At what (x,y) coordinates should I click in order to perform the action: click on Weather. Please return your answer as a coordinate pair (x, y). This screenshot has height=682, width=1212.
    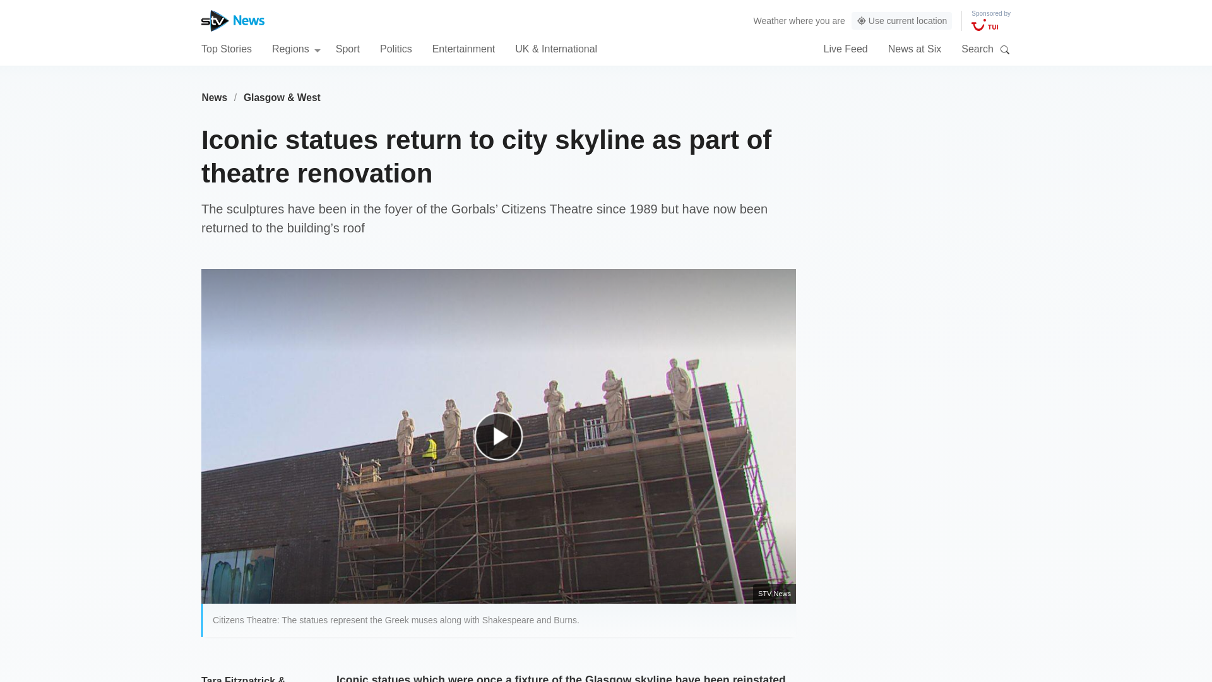
    Looking at the image, I should click on (770, 20).